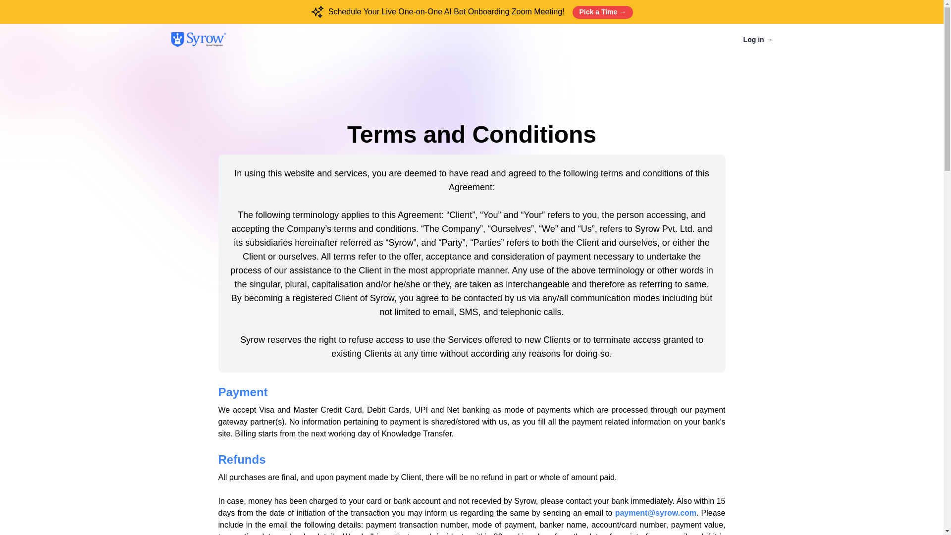 Image resolution: width=951 pixels, height=535 pixels. What do you see at coordinates (198, 40) in the screenshot?
I see `Syrow Care` at bounding box center [198, 40].